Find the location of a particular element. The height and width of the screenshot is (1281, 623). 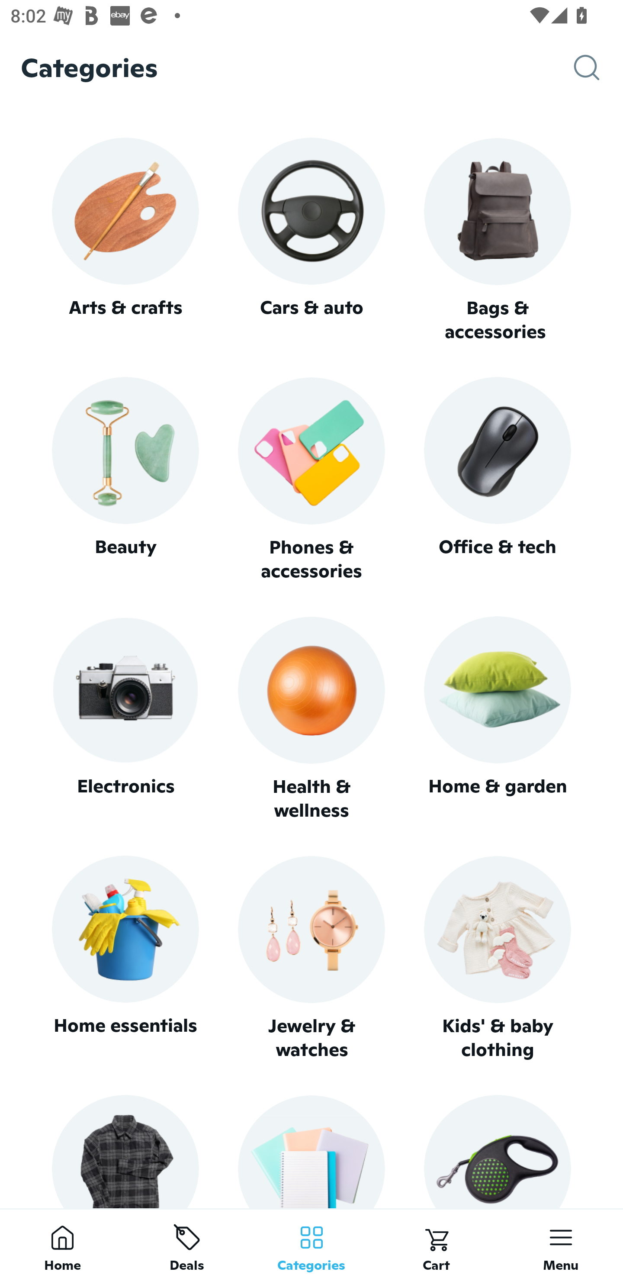

Deals is located at coordinates (187, 1245).